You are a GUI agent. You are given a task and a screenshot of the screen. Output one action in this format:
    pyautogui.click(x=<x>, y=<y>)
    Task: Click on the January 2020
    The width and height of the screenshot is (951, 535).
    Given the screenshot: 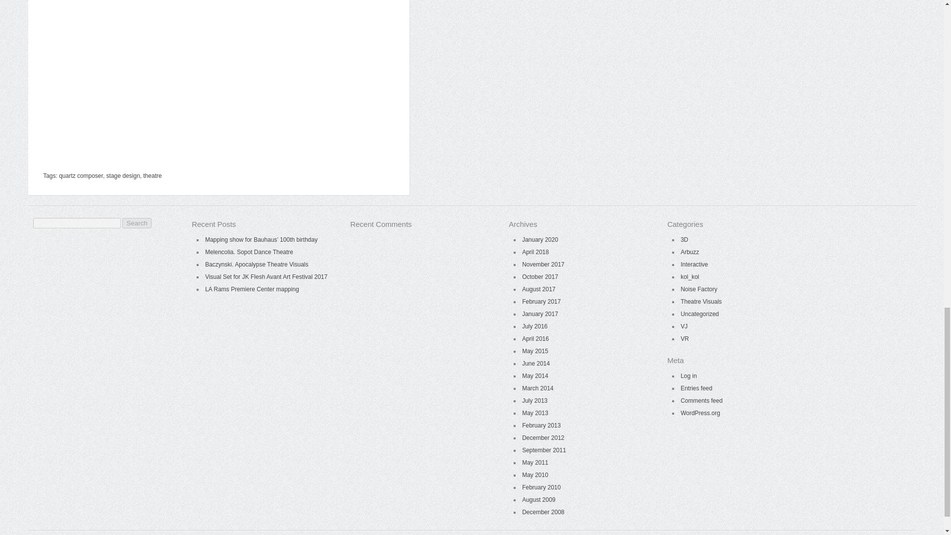 What is the action you would take?
    pyautogui.click(x=540, y=240)
    